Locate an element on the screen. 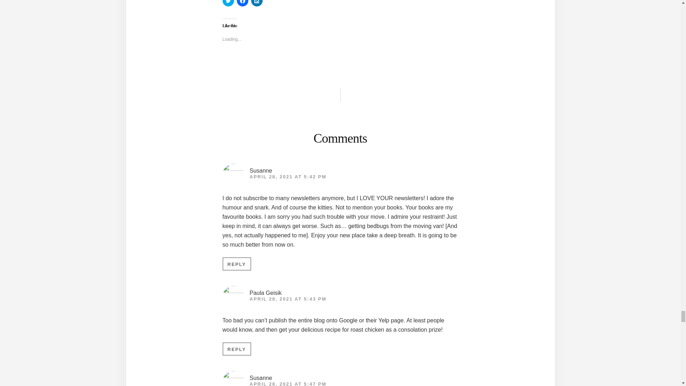 The width and height of the screenshot is (686, 386). Click to share on Facebook is located at coordinates (242, 3).